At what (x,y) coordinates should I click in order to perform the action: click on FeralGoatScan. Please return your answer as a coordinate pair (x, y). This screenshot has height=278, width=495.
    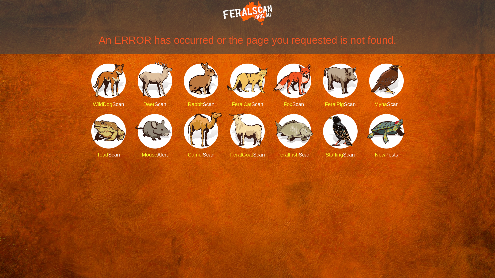
    Looking at the image, I should click on (247, 136).